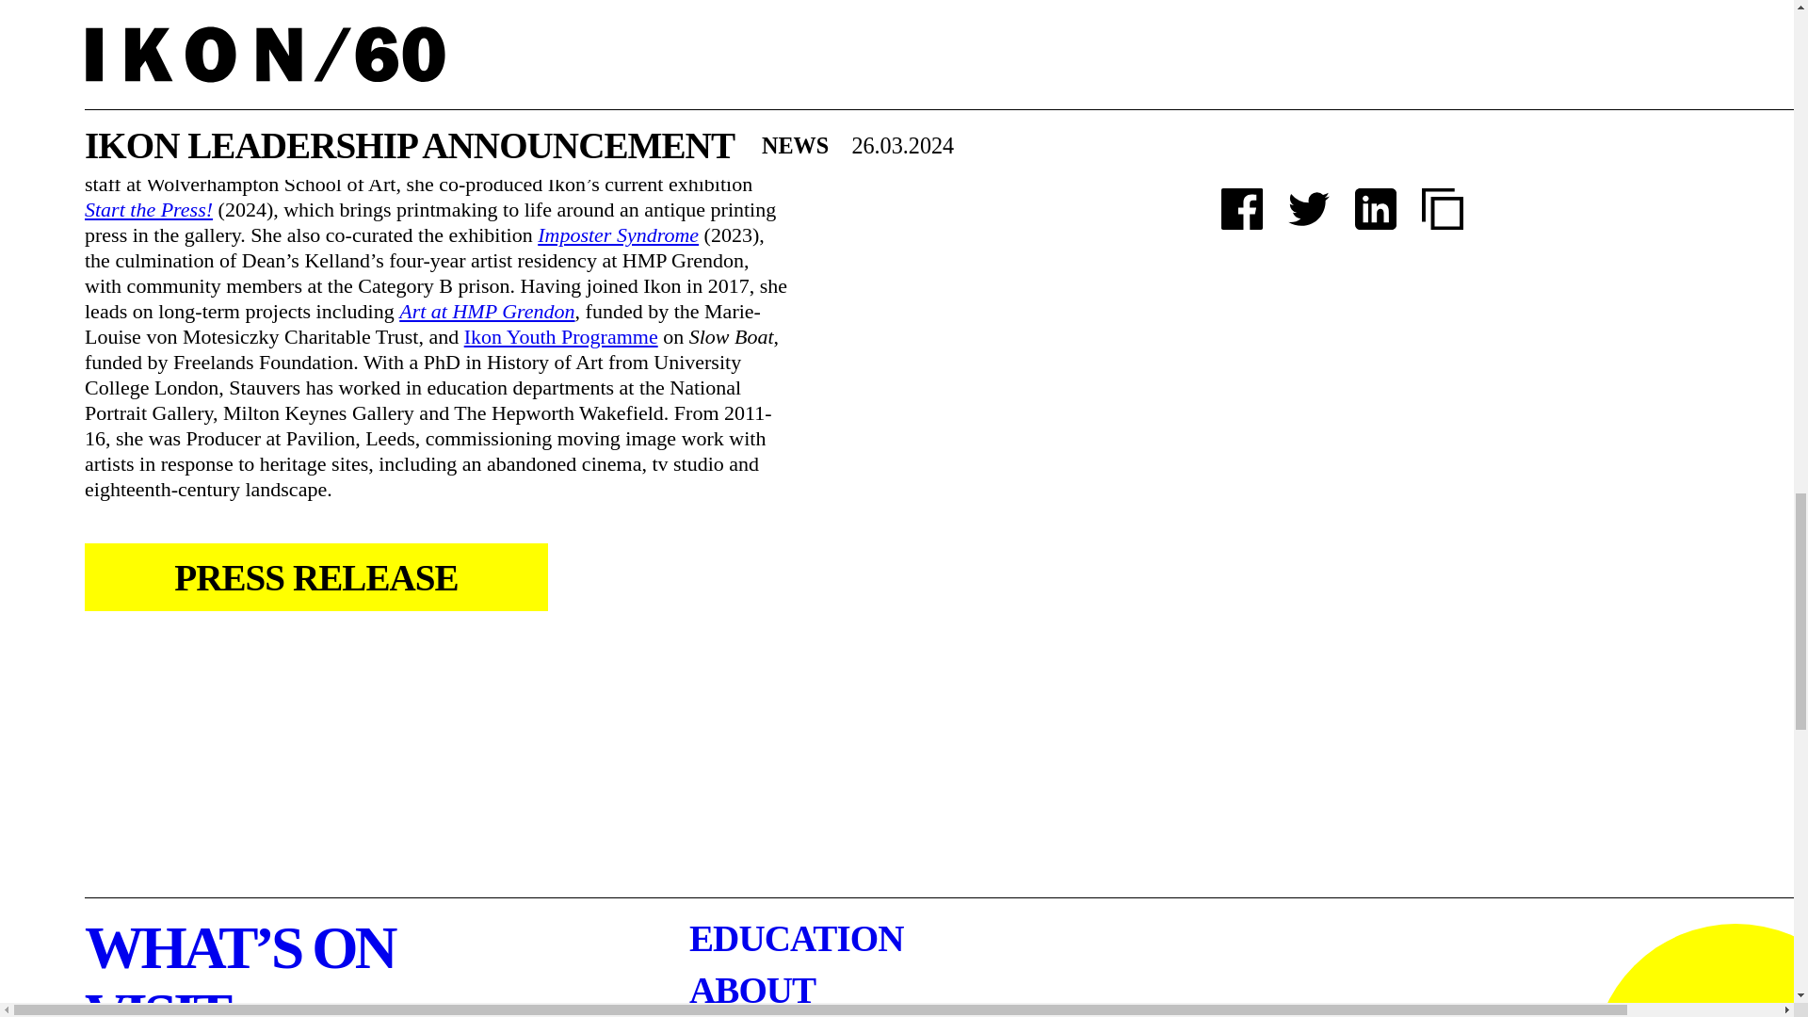 The width and height of the screenshot is (1808, 1017). I want to click on ABOUT, so click(751, 991).